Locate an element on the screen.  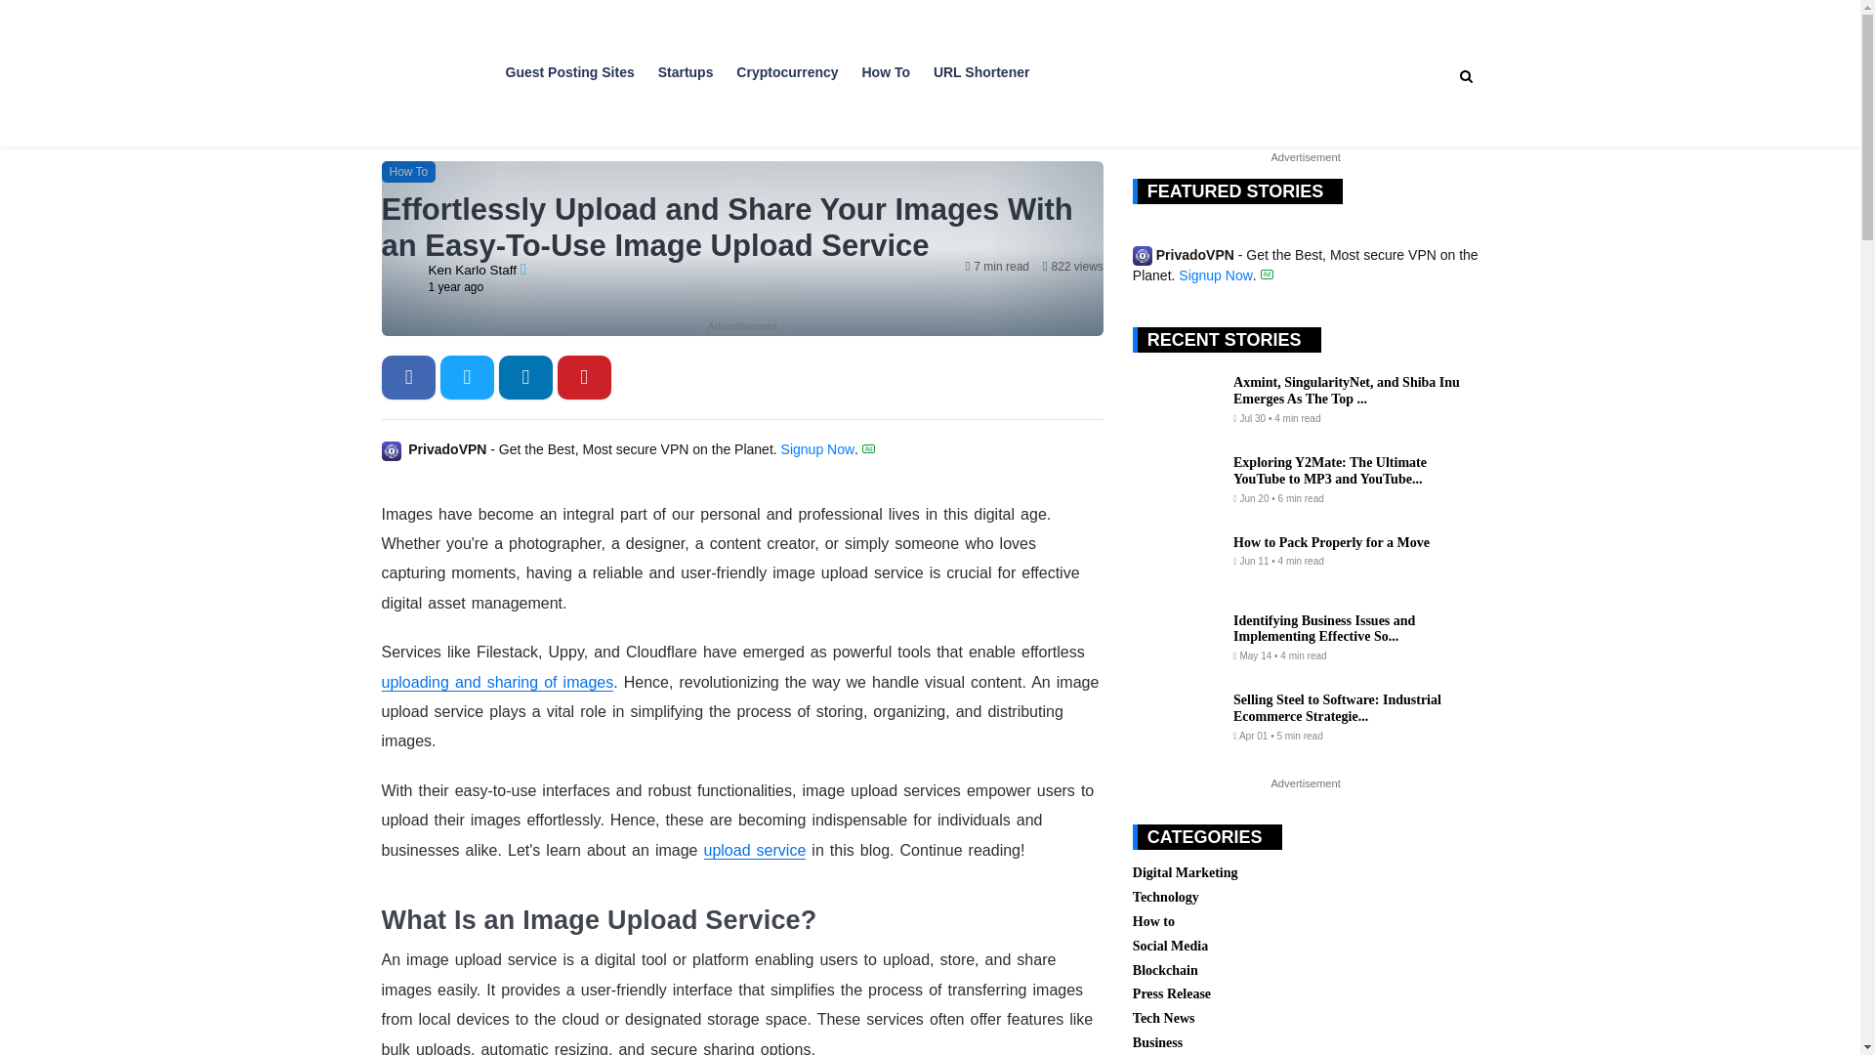
Ken Karlo Staff is located at coordinates (473, 270).